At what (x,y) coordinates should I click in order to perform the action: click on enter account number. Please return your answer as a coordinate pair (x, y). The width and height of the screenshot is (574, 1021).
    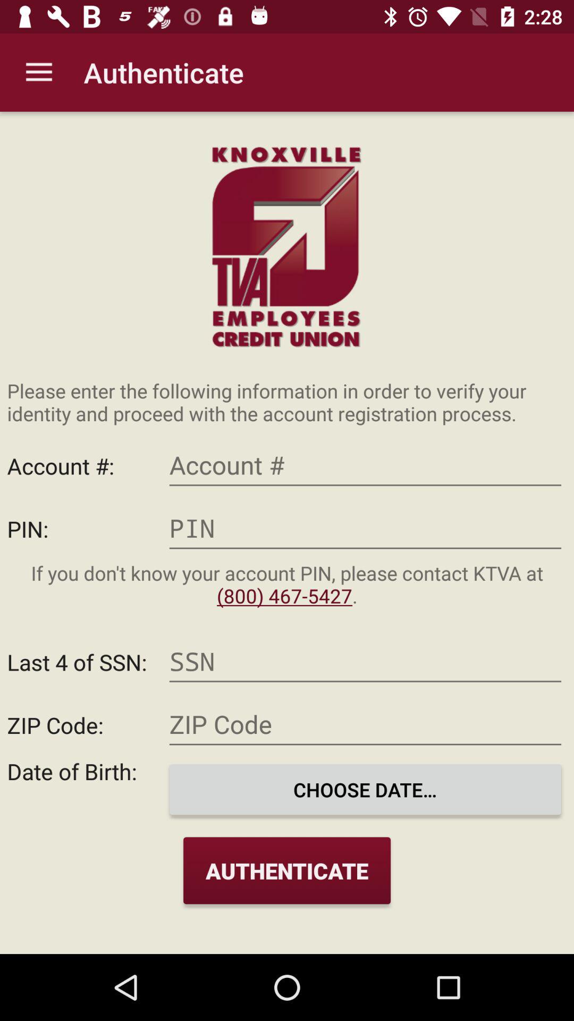
    Looking at the image, I should click on (365, 465).